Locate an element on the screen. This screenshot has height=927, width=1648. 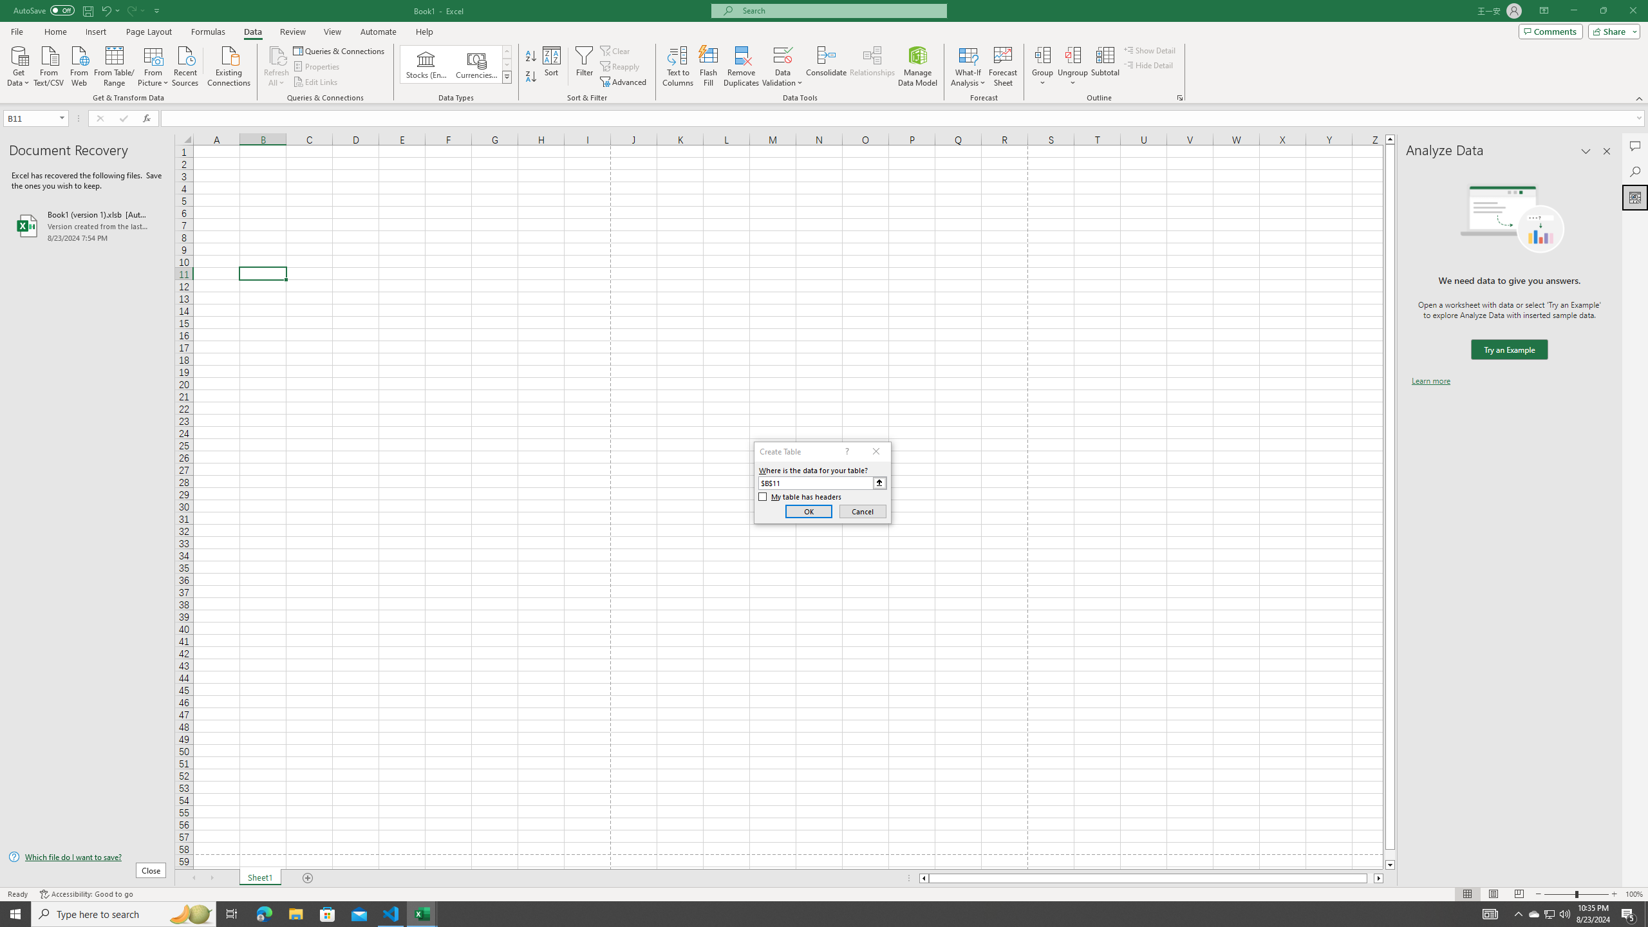
Undo is located at coordinates (109, 10).